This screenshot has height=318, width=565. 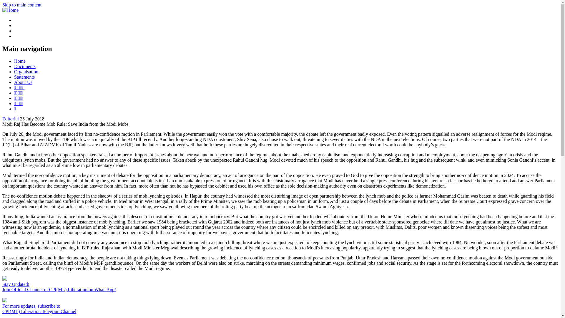 I want to click on Party Documents, so click(x=25, y=67).